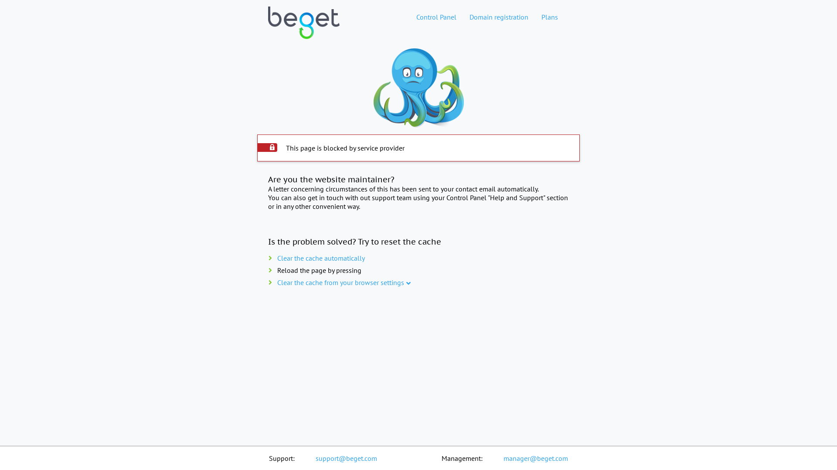  Describe the element at coordinates (321, 258) in the screenshot. I see `Clear the cache automatically` at that location.